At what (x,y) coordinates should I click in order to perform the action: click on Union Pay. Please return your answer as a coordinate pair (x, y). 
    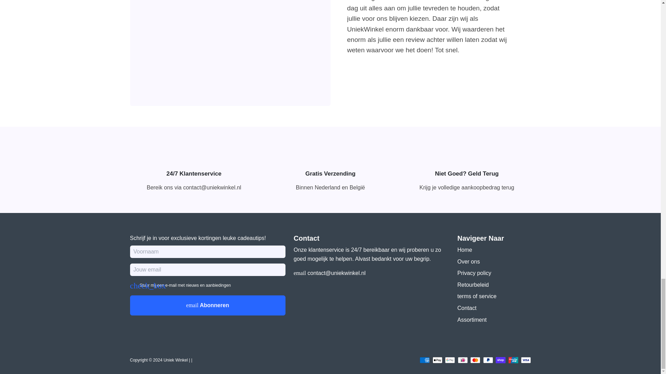
    Looking at the image, I should click on (513, 360).